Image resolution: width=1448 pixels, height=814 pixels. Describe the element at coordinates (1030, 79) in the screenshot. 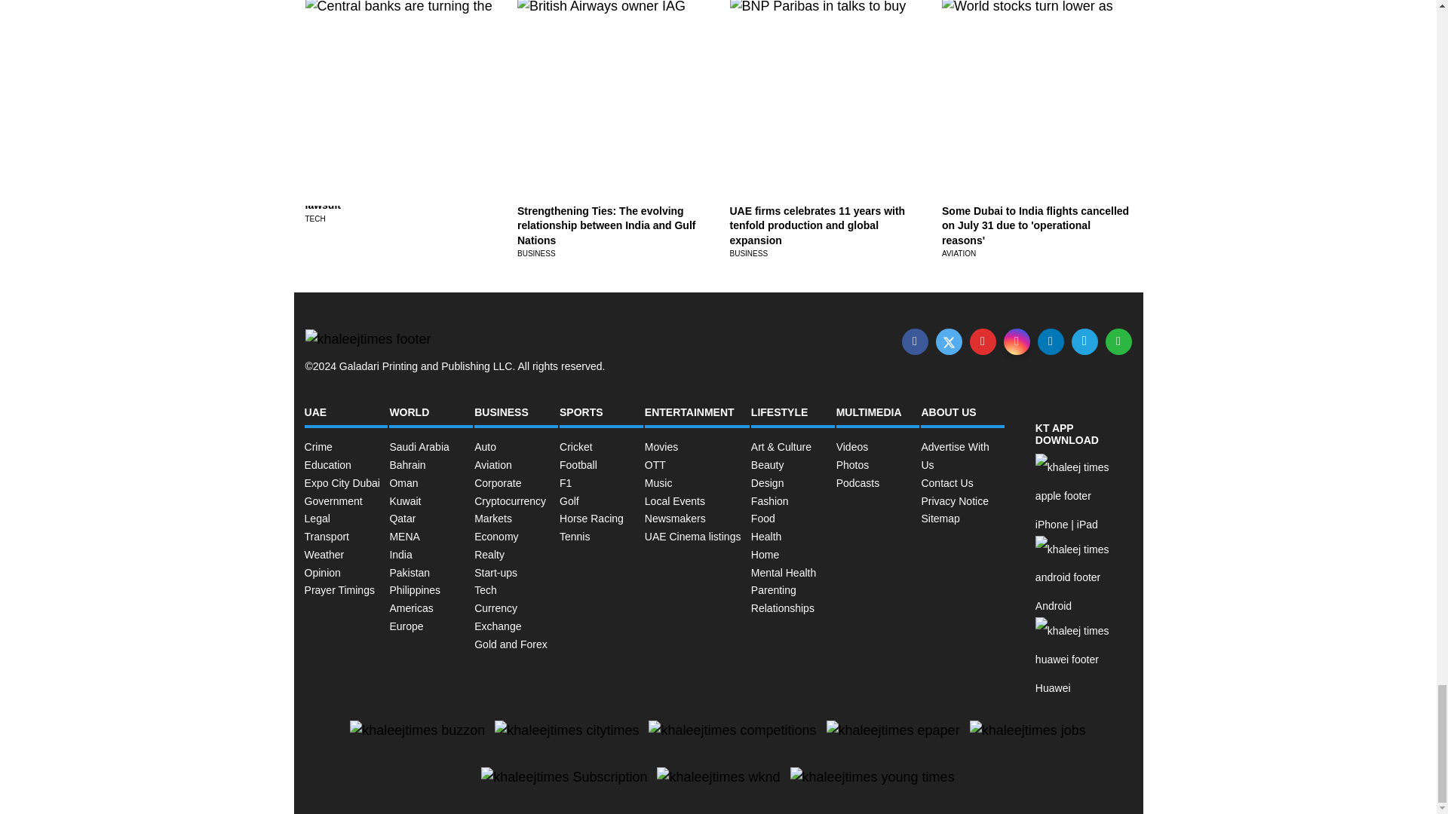

I see `World stocks turn lower as US data sparks worry, yields rise` at that location.